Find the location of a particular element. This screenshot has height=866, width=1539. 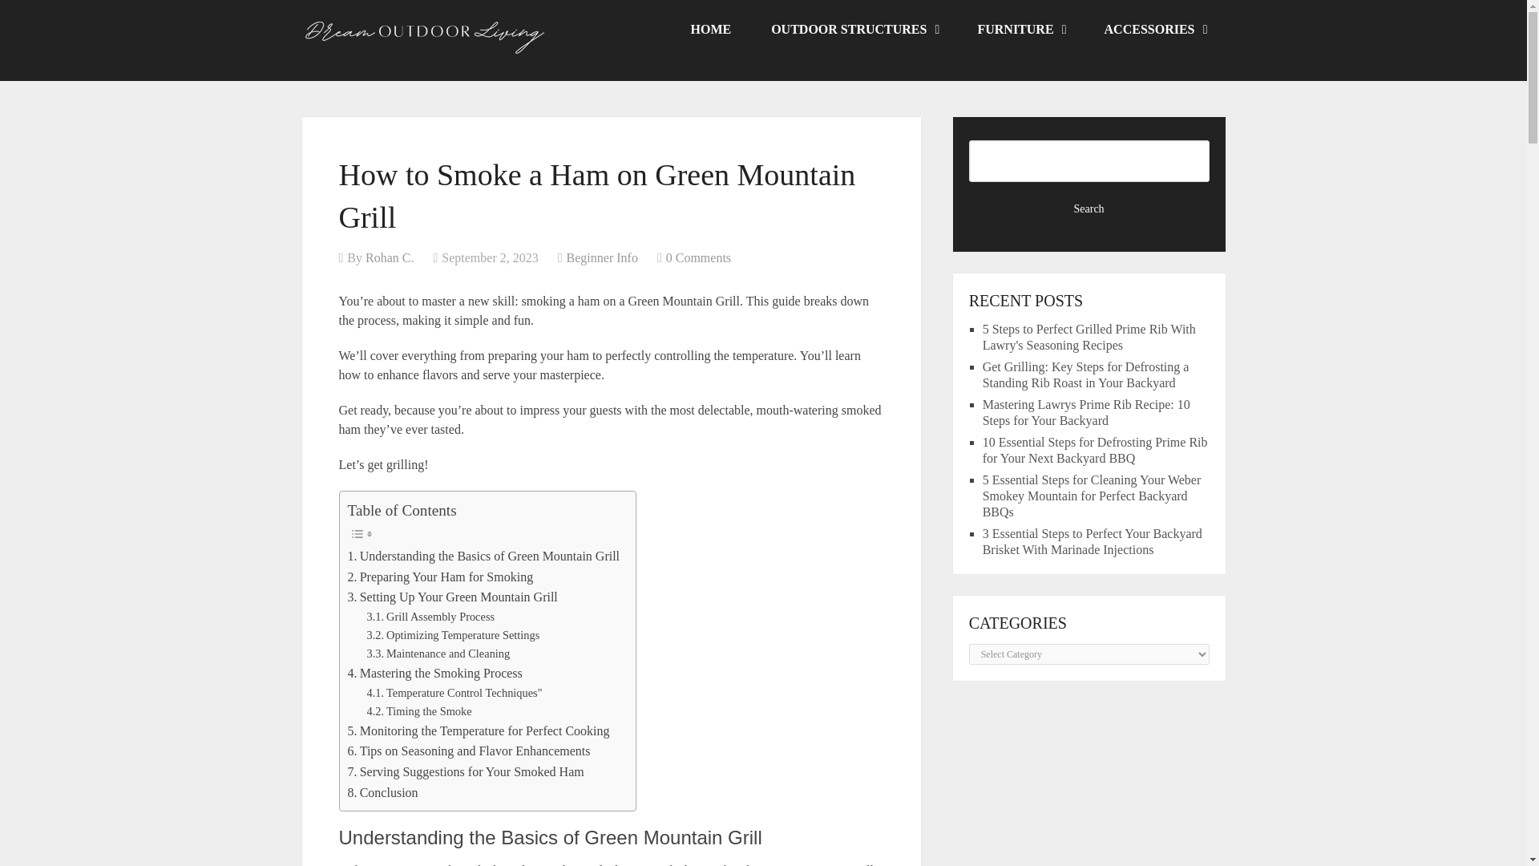

Tips on Seasoning and Flavor Enhancements is located at coordinates (469, 751).